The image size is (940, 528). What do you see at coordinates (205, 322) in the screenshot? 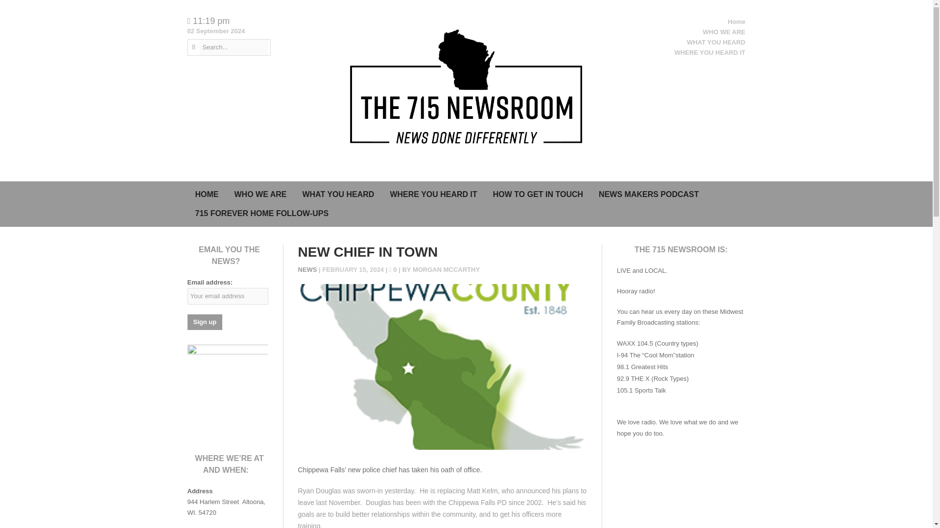
I see `Sign up` at bounding box center [205, 322].